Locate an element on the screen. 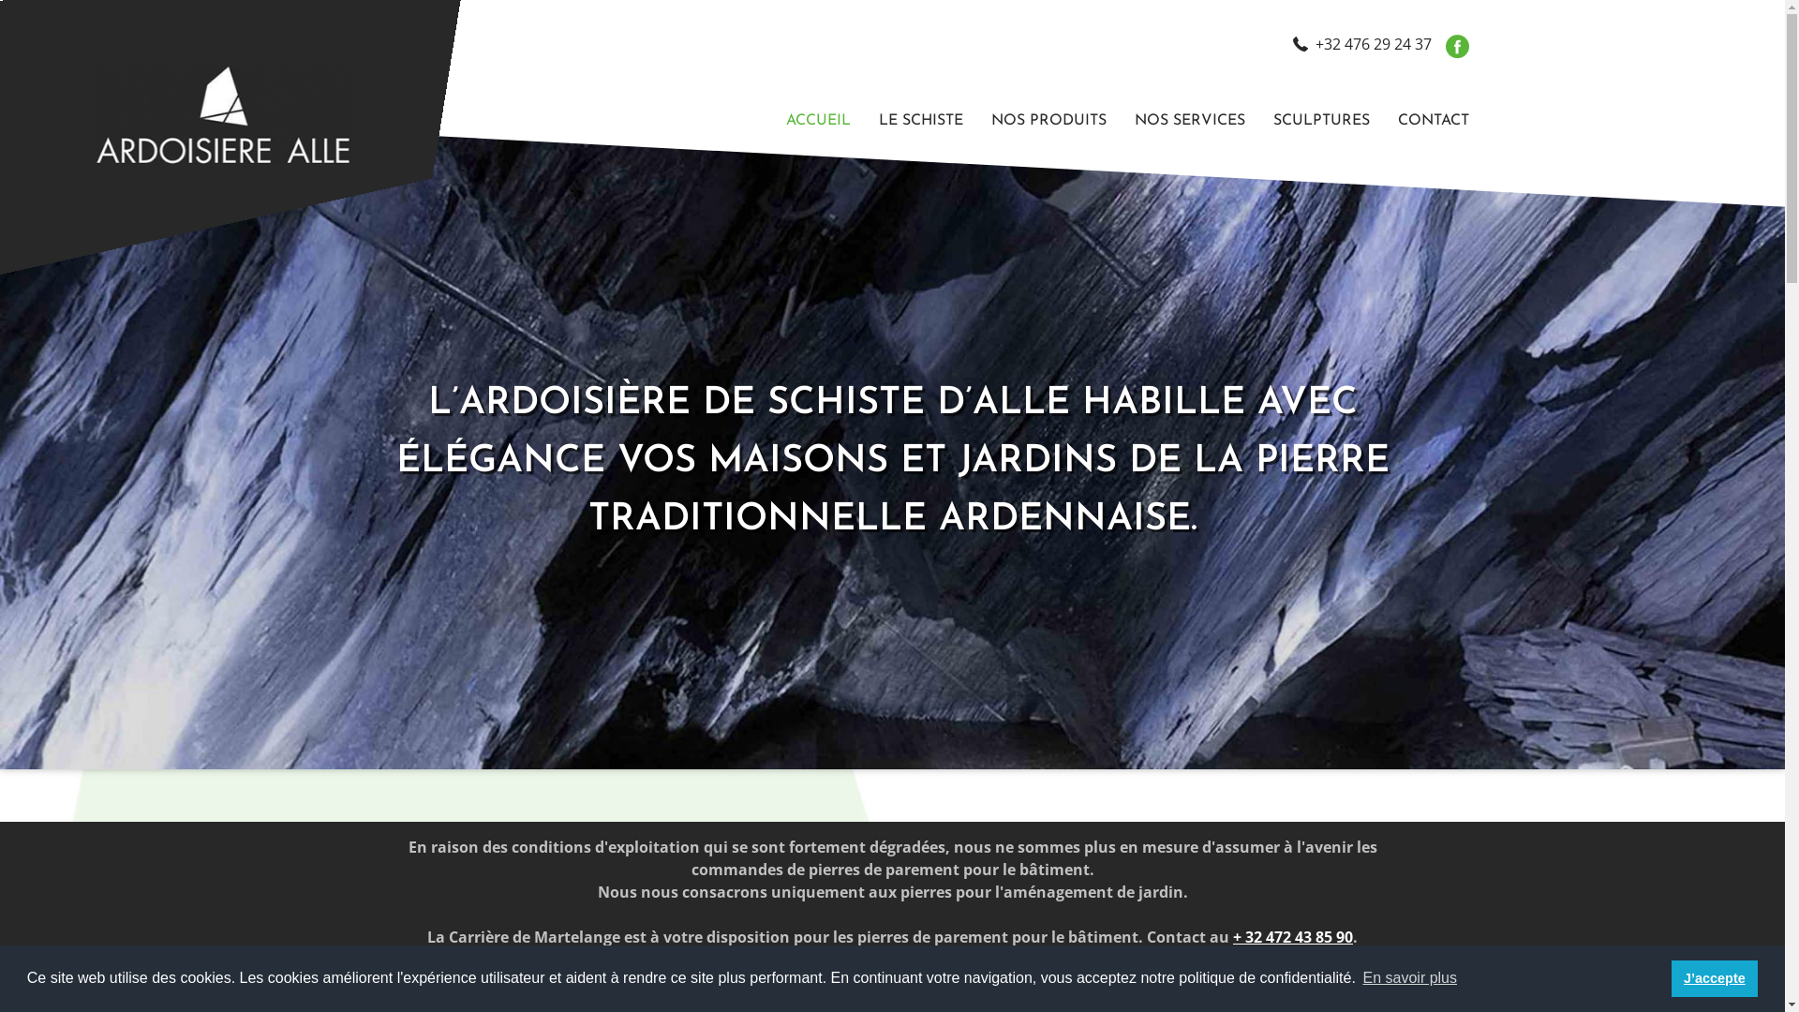 The width and height of the screenshot is (1799, 1012). NOS PRODUITS is located at coordinates (1048, 121).